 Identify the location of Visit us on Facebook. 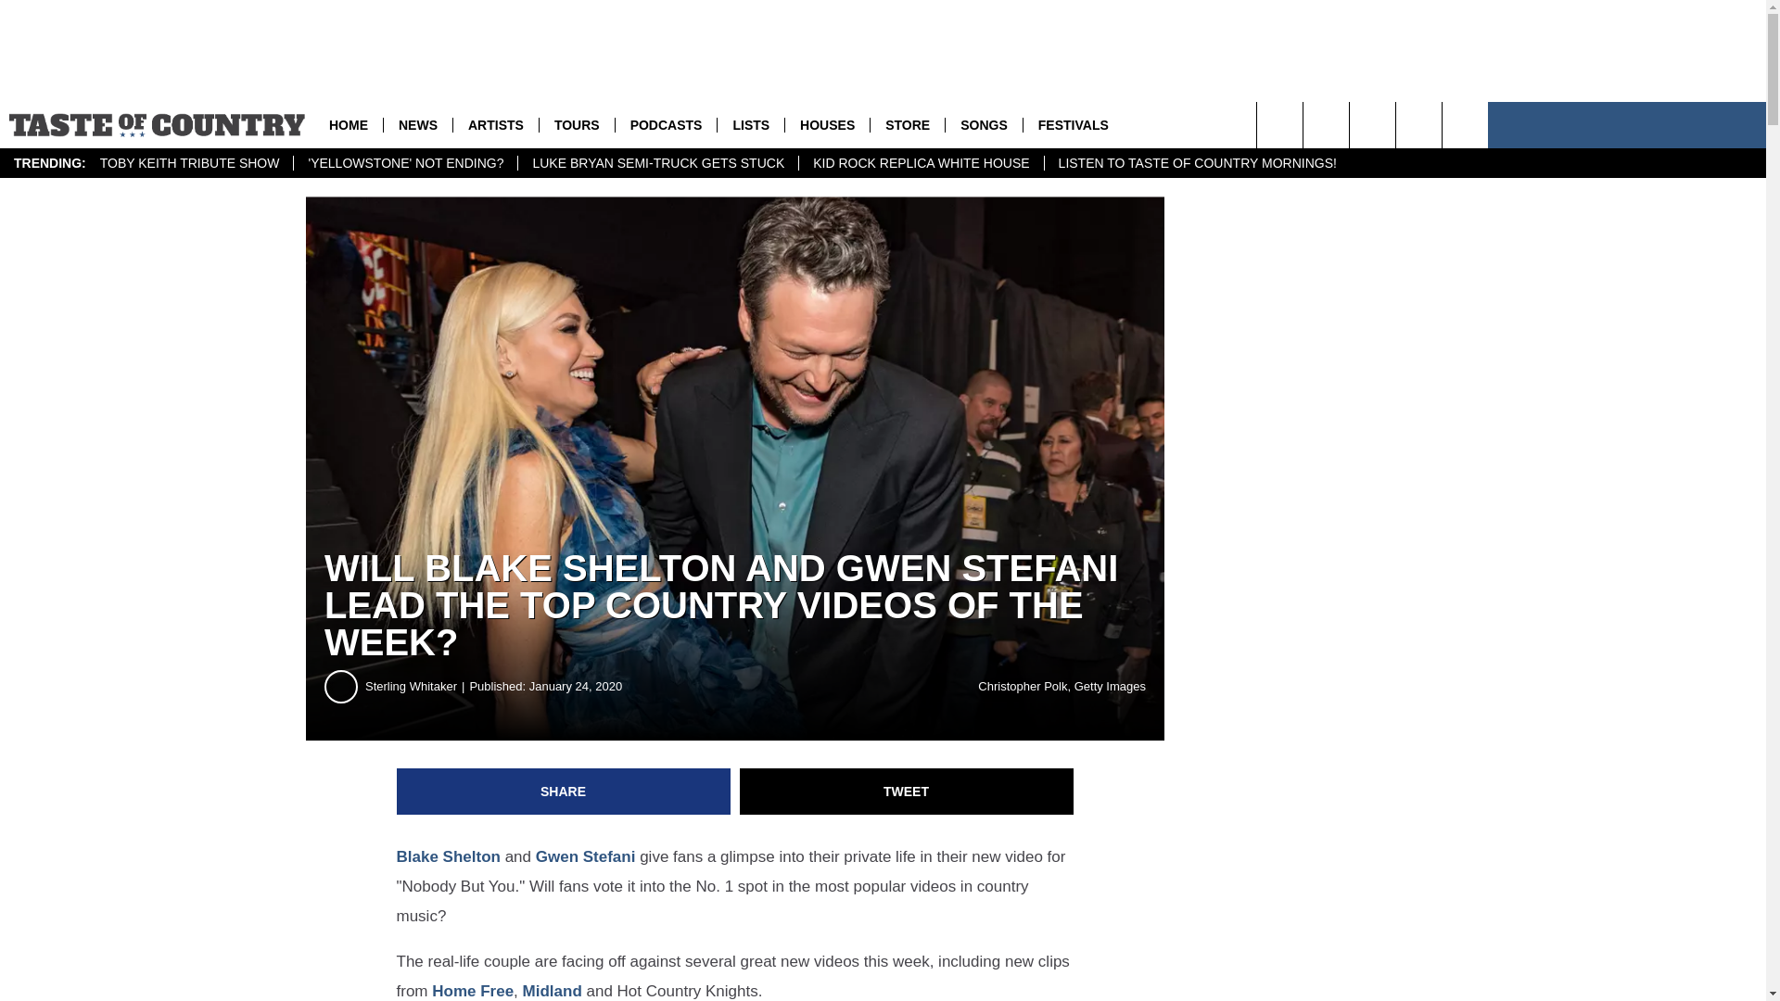
(1418, 124).